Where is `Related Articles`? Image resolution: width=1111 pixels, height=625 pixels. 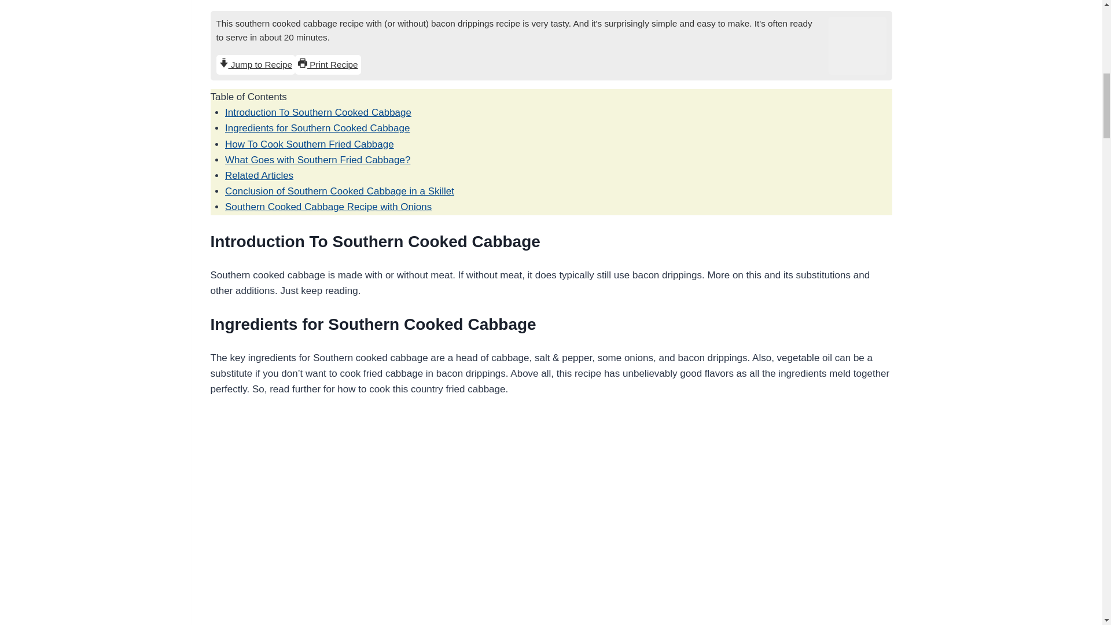 Related Articles is located at coordinates (259, 175).